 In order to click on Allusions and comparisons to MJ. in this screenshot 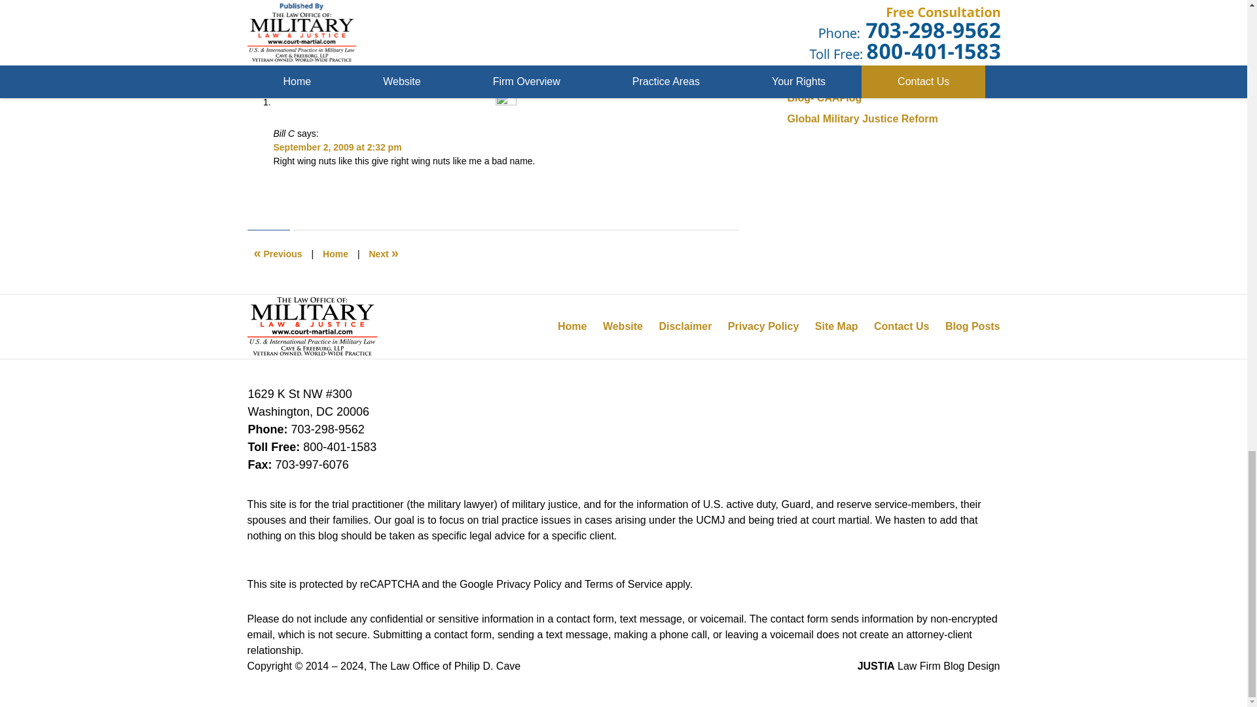, I will do `click(278, 254)`.